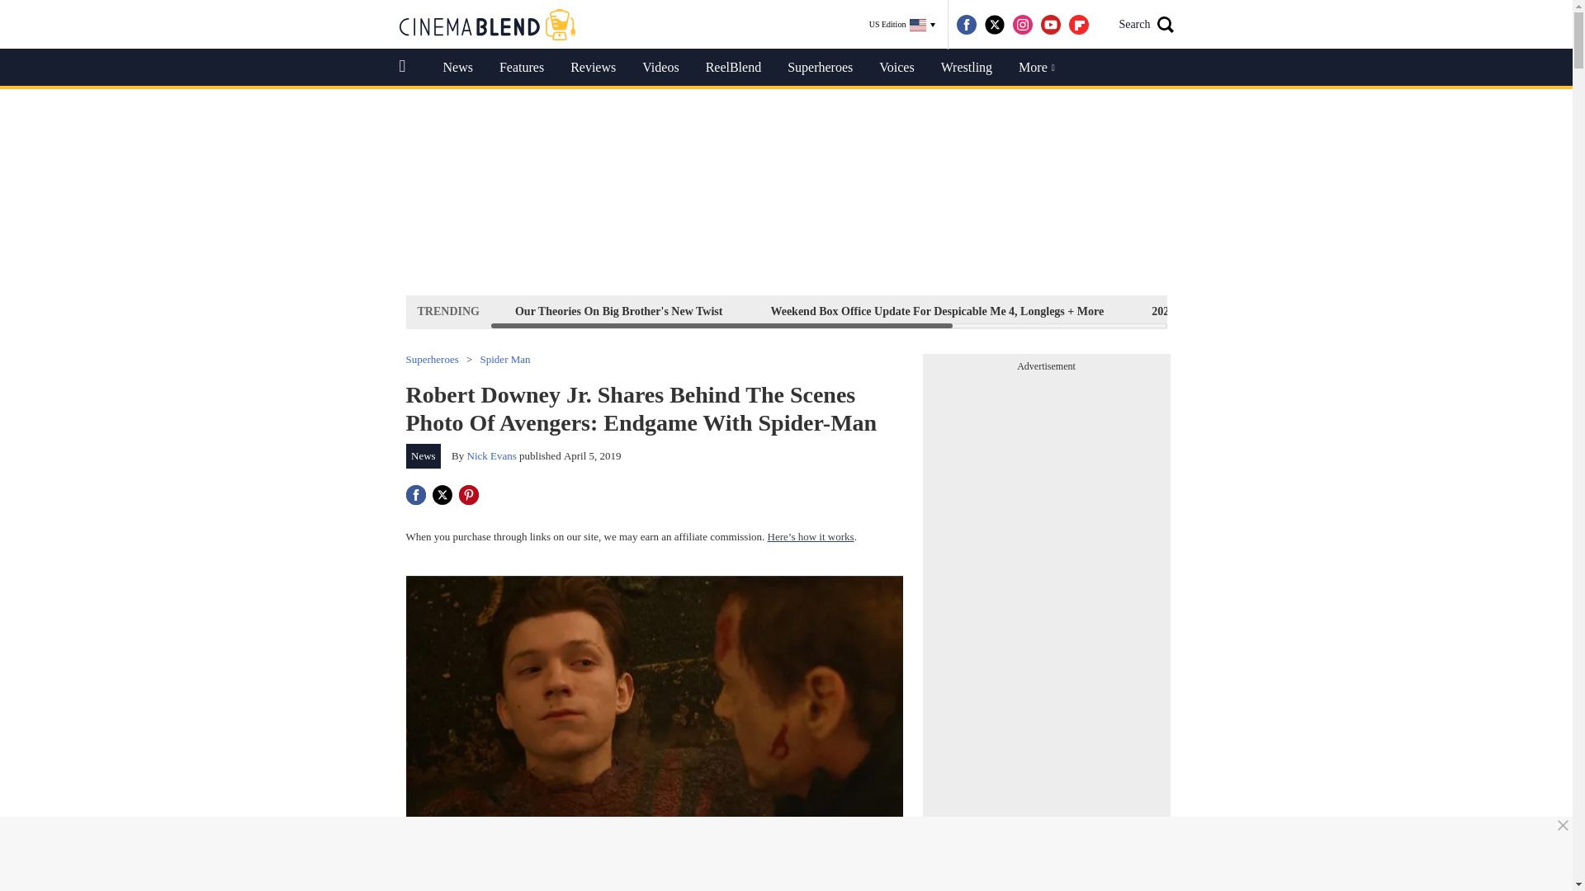 Image resolution: width=1585 pixels, height=891 pixels. Describe the element at coordinates (619, 311) in the screenshot. I see `Our Theories On Big Brother's New Twist` at that location.